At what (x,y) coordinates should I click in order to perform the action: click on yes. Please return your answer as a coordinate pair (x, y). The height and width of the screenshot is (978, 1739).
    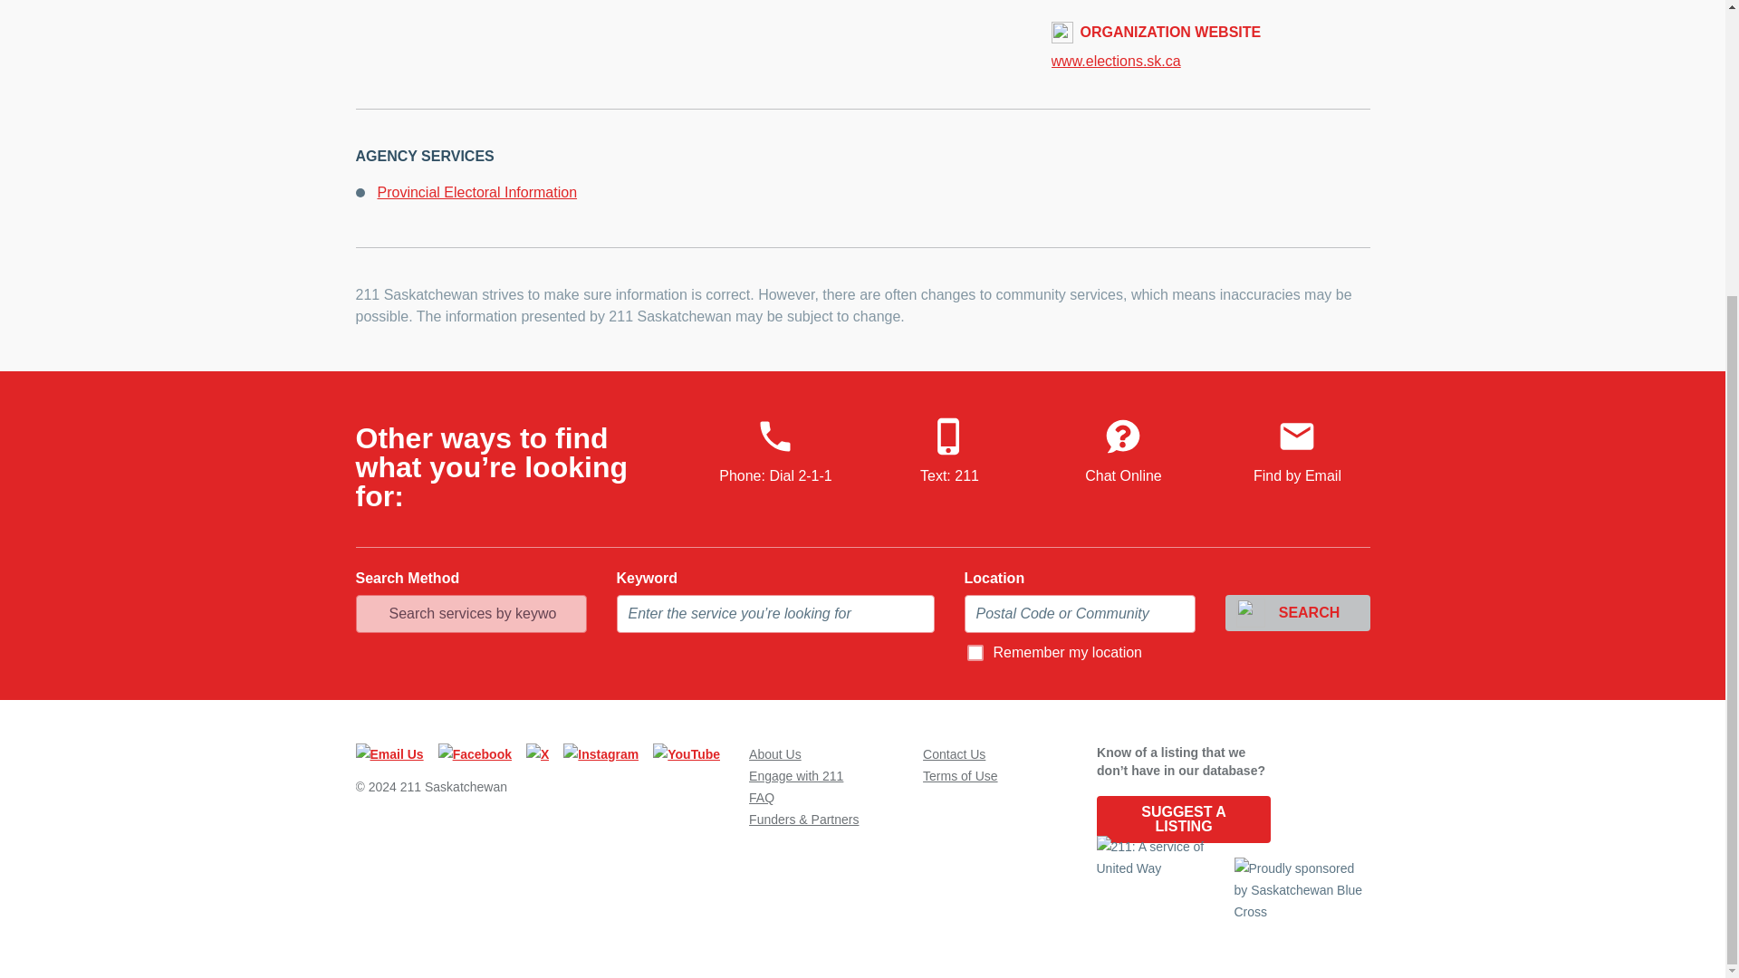
    Looking at the image, I should click on (975, 652).